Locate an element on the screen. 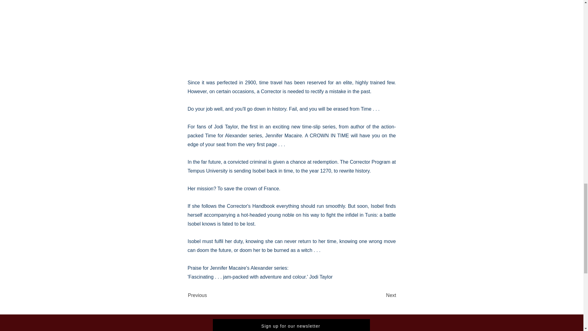 This screenshot has height=331, width=588. Next is located at coordinates (381, 295).